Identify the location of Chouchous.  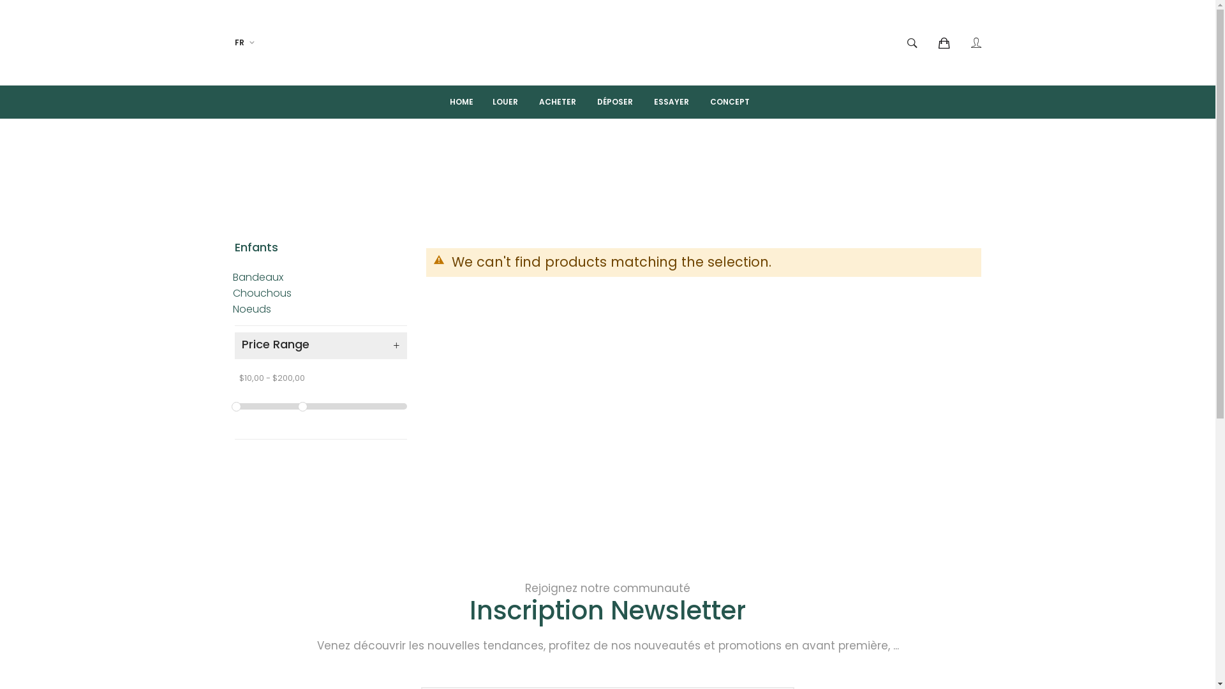
(262, 293).